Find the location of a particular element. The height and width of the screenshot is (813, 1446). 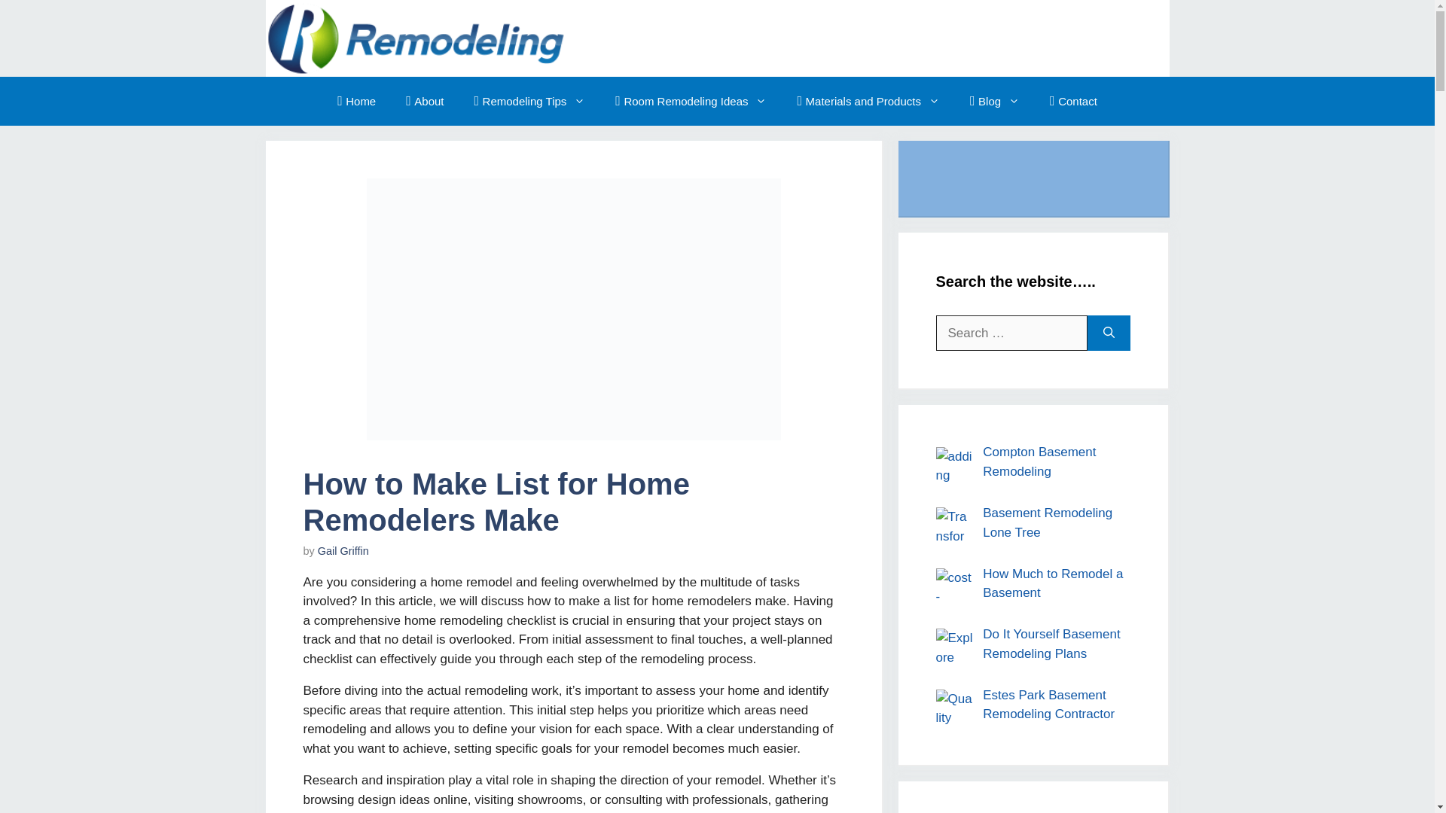

About is located at coordinates (424, 101).